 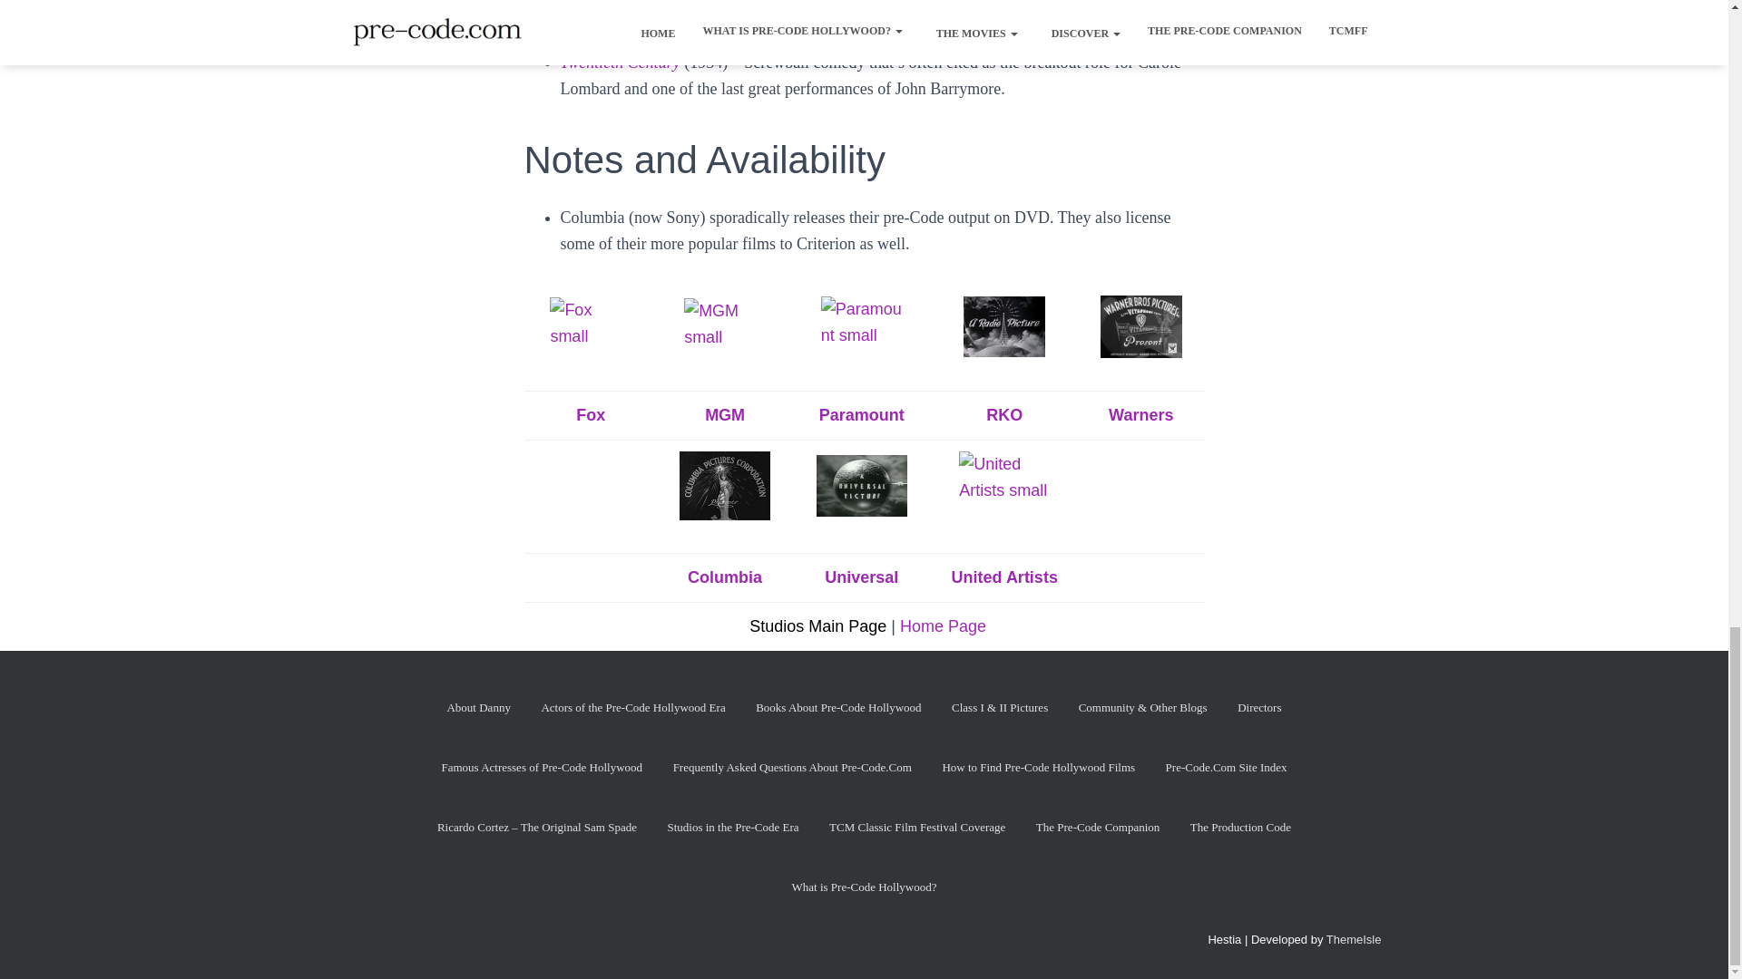 I want to click on Fox, so click(x=590, y=415).